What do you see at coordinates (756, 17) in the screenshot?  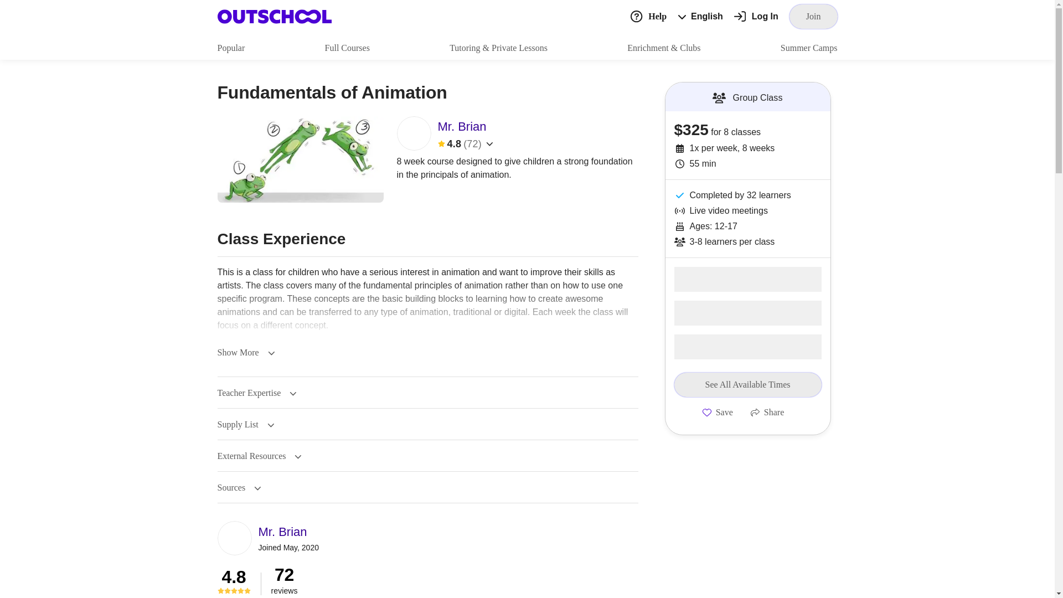 I see `Log In` at bounding box center [756, 17].